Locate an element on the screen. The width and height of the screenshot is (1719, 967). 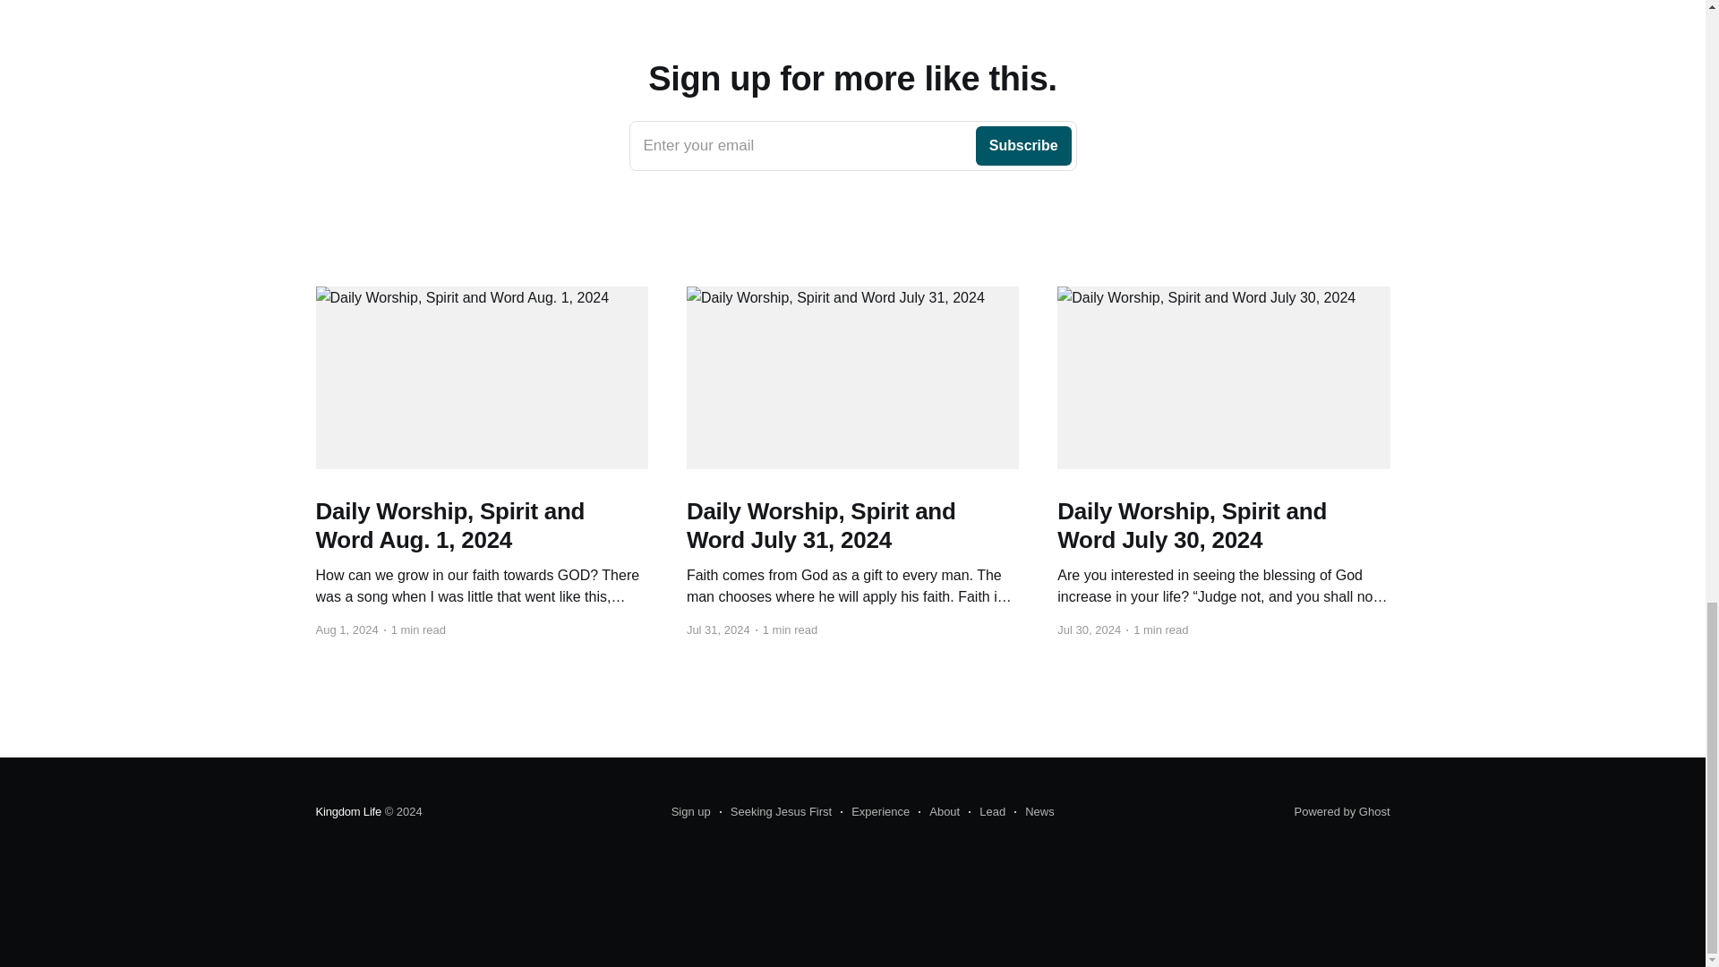
Sign up is located at coordinates (1034, 812).